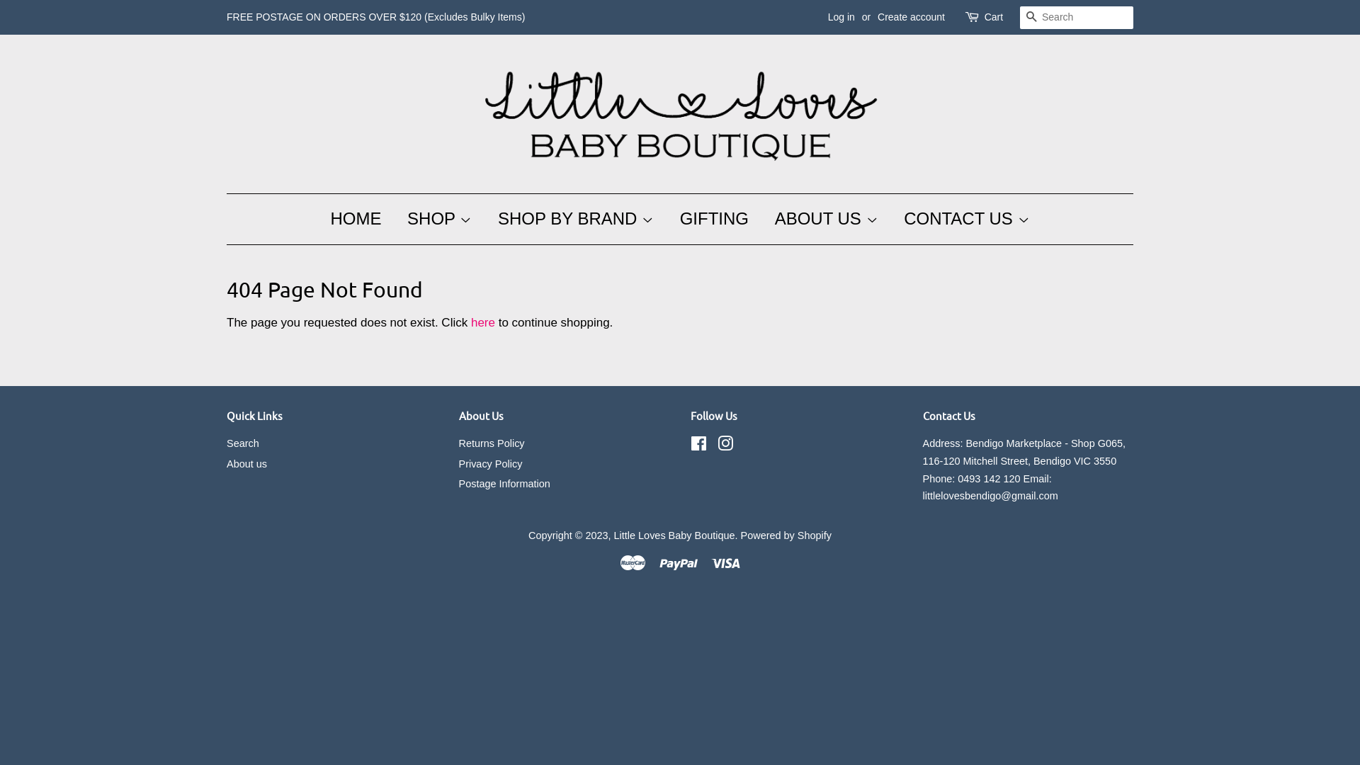 This screenshot has width=1360, height=765. I want to click on Instagram, so click(725, 446).